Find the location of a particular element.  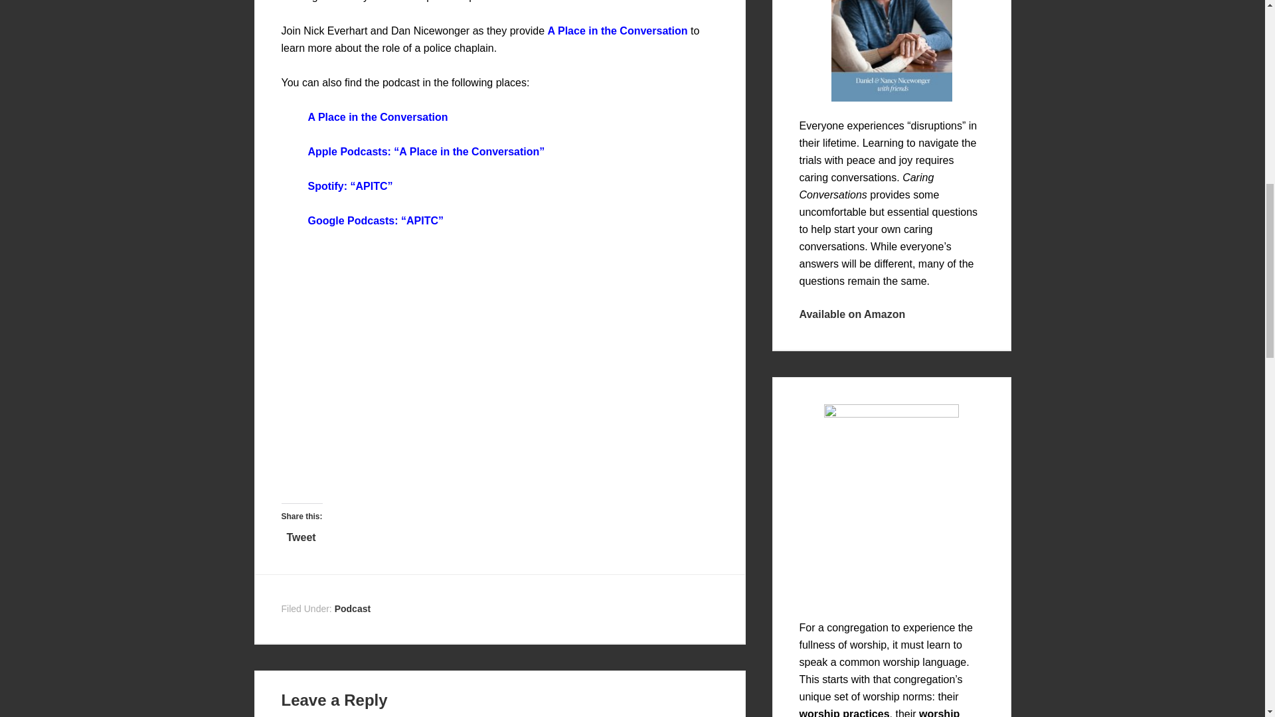

Available on Amazon is located at coordinates (852, 313).